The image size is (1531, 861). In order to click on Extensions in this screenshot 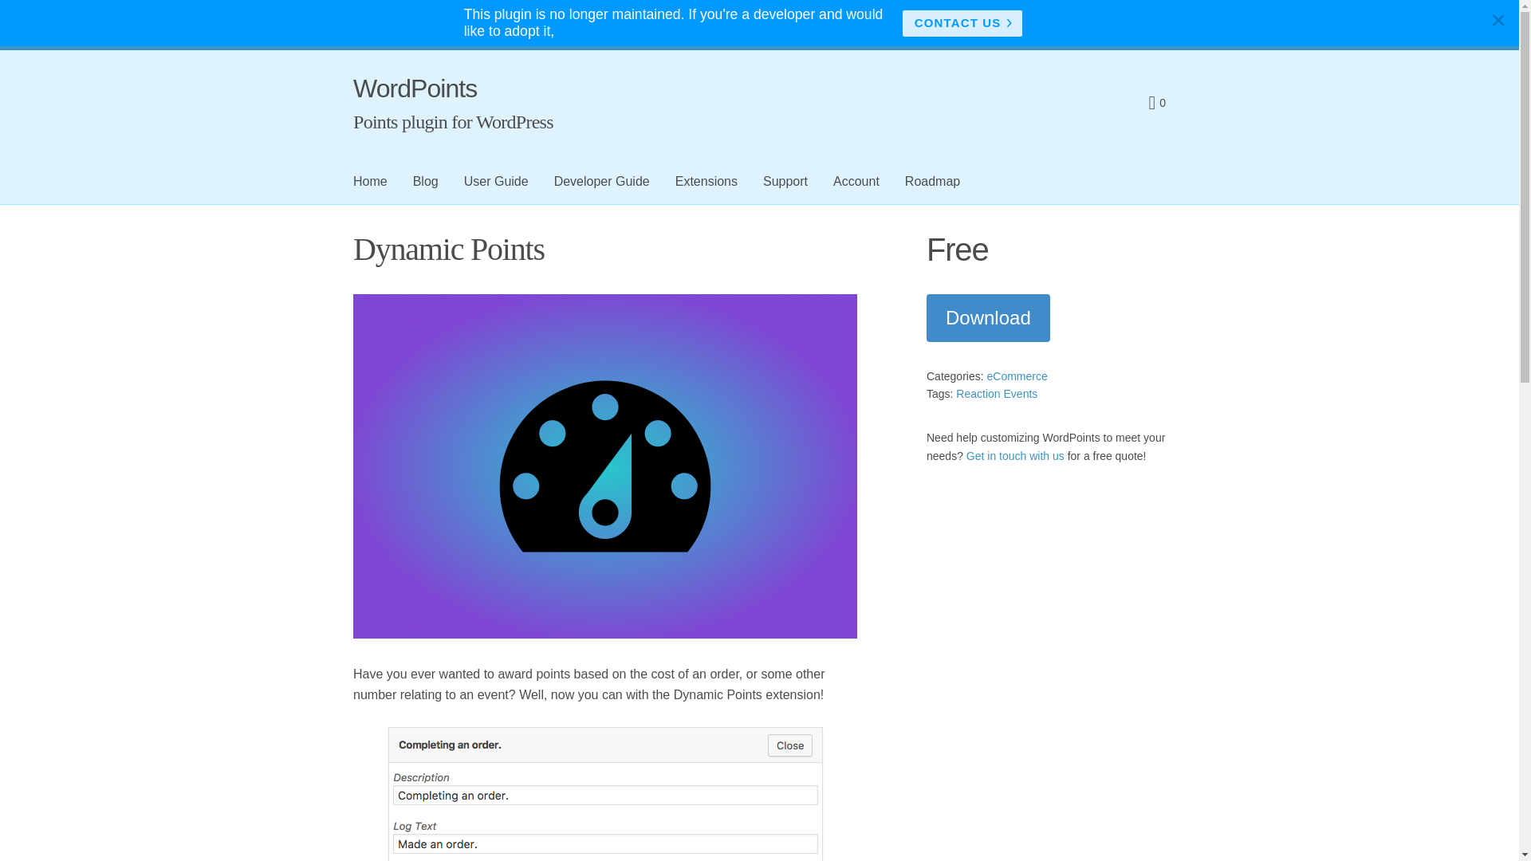, I will do `click(706, 181)`.